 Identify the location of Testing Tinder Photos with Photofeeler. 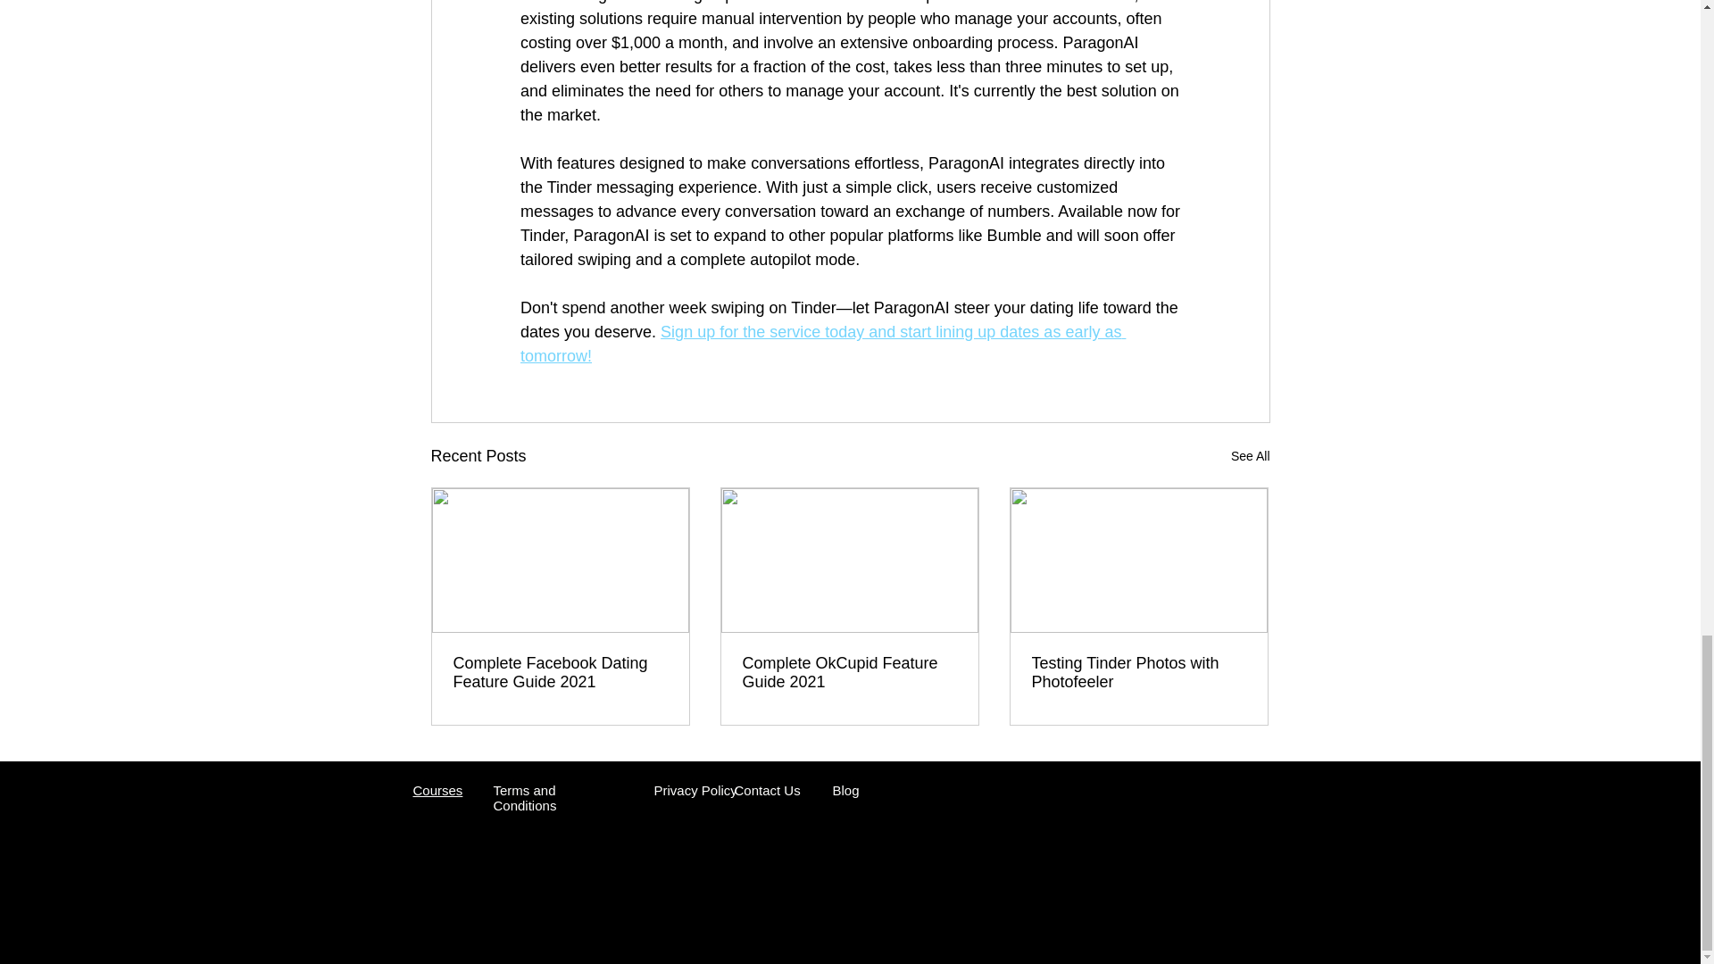
(1138, 673).